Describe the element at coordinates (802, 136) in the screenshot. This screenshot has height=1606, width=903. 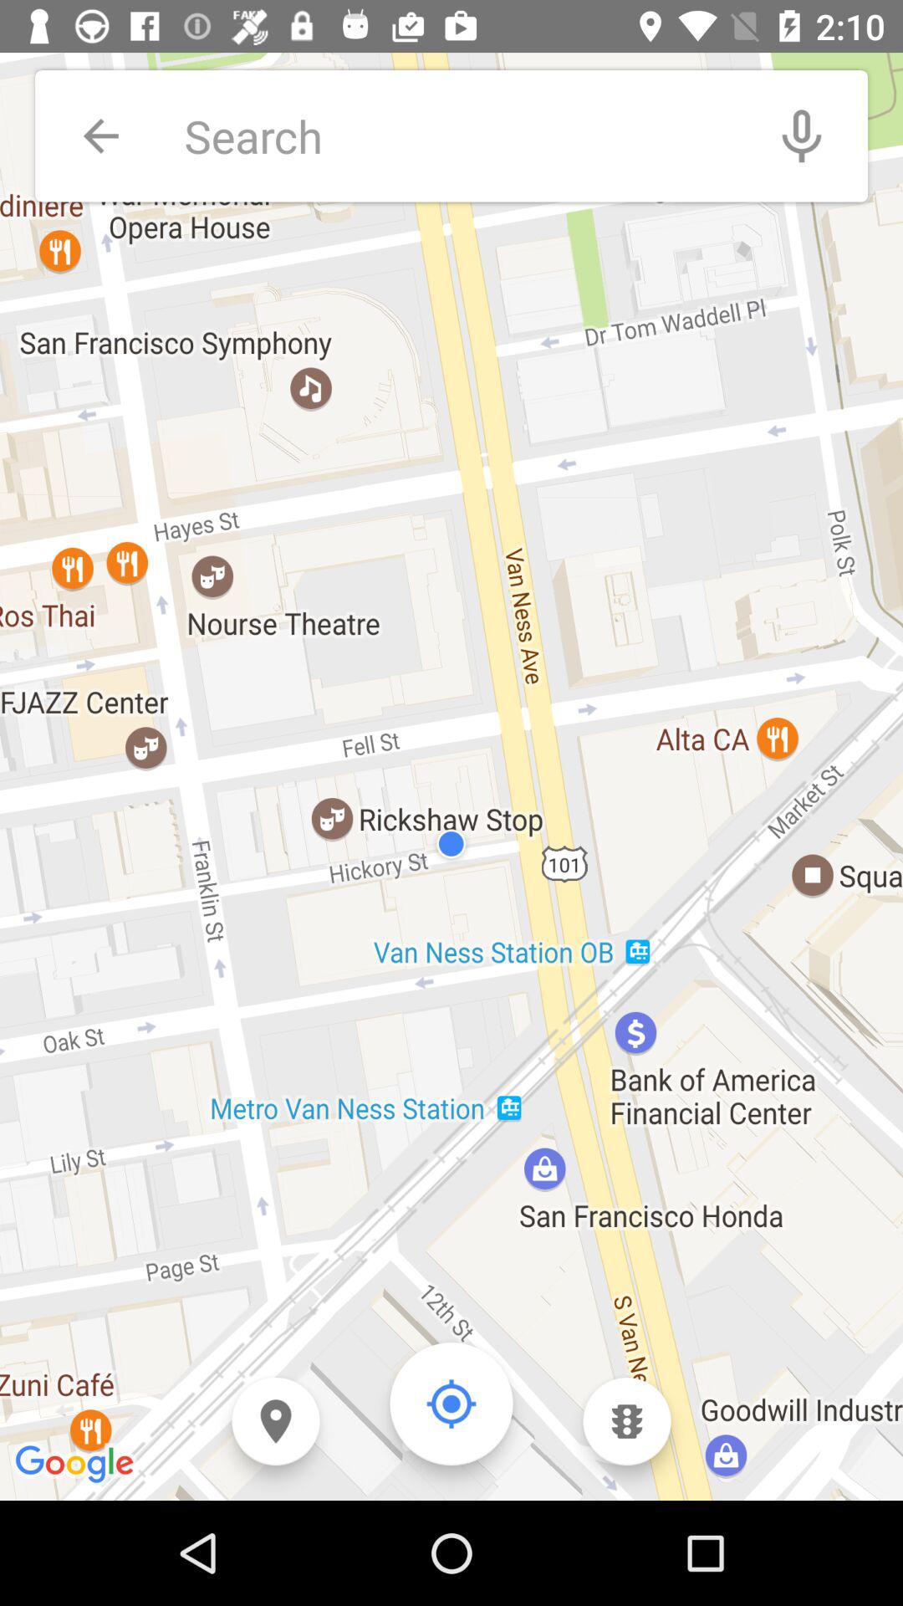
I see `choose the item at the top right corner` at that location.